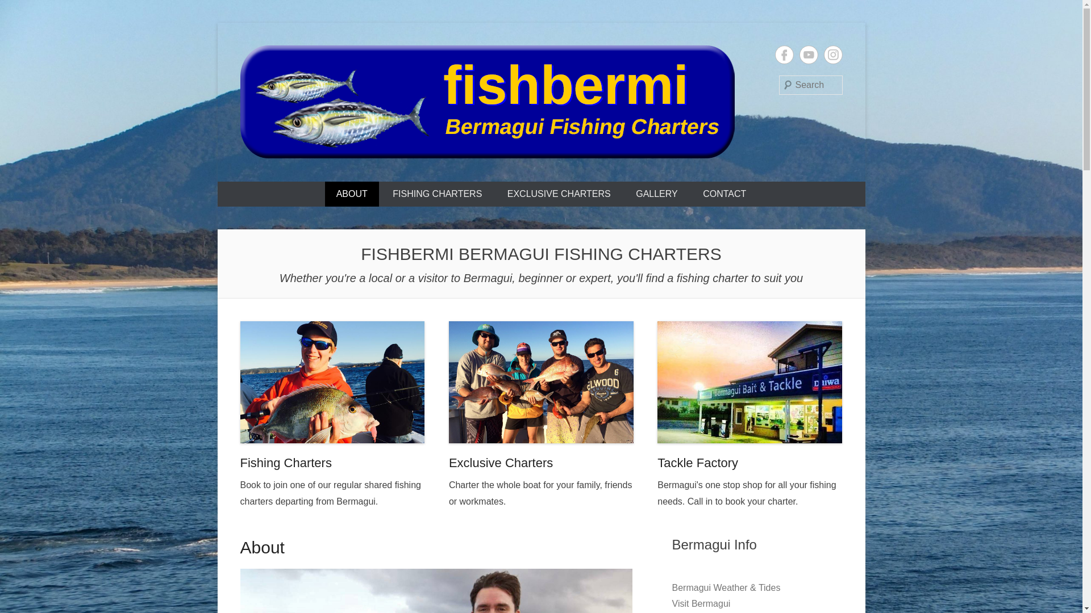 Image resolution: width=1091 pixels, height=613 pixels. I want to click on Visit Bermagui, so click(701, 604).